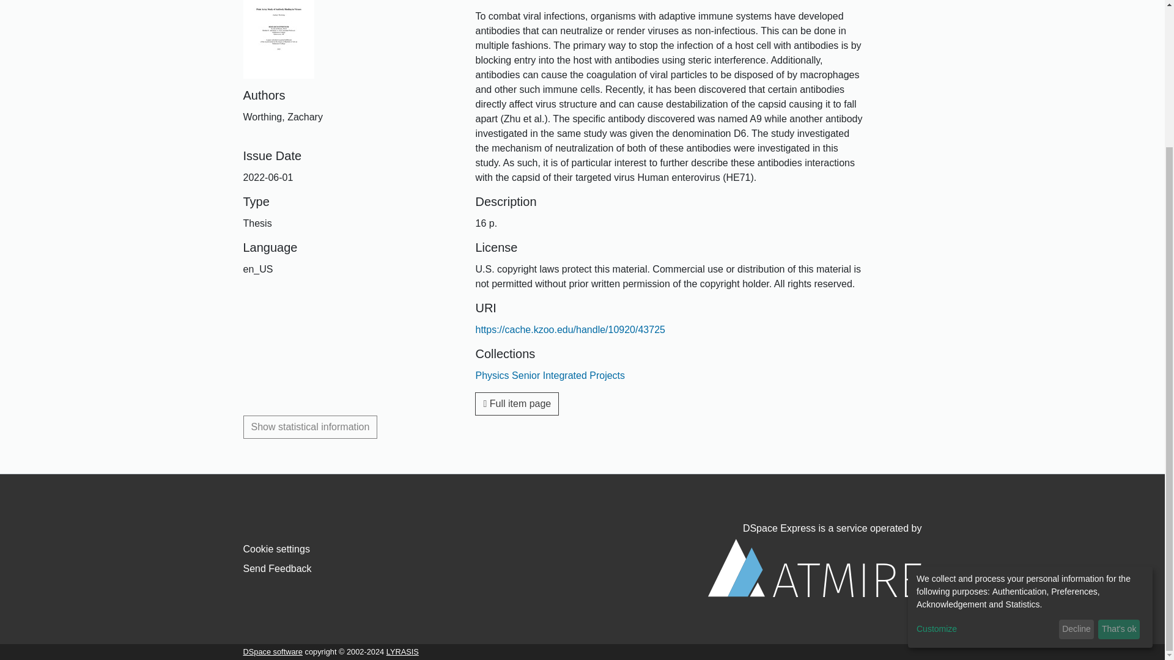  Describe the element at coordinates (517, 403) in the screenshot. I see `Full item page` at that location.